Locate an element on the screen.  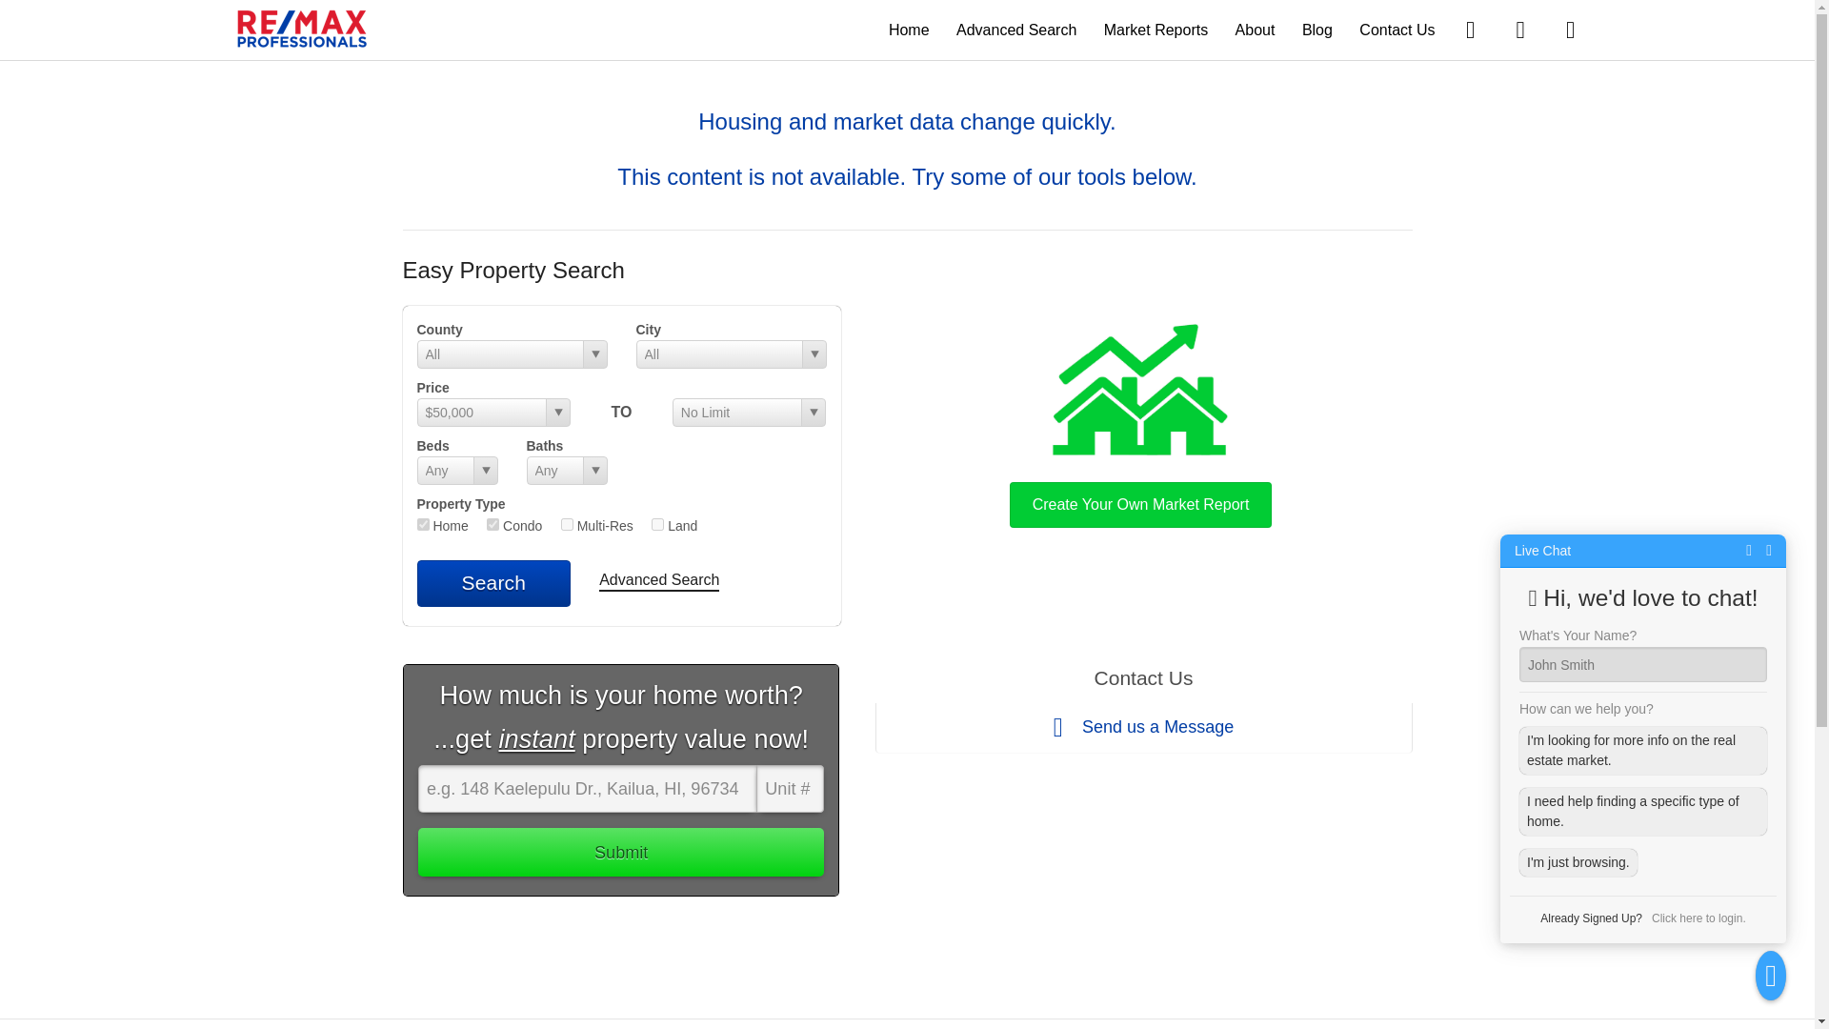
Contact Us is located at coordinates (1397, 29).